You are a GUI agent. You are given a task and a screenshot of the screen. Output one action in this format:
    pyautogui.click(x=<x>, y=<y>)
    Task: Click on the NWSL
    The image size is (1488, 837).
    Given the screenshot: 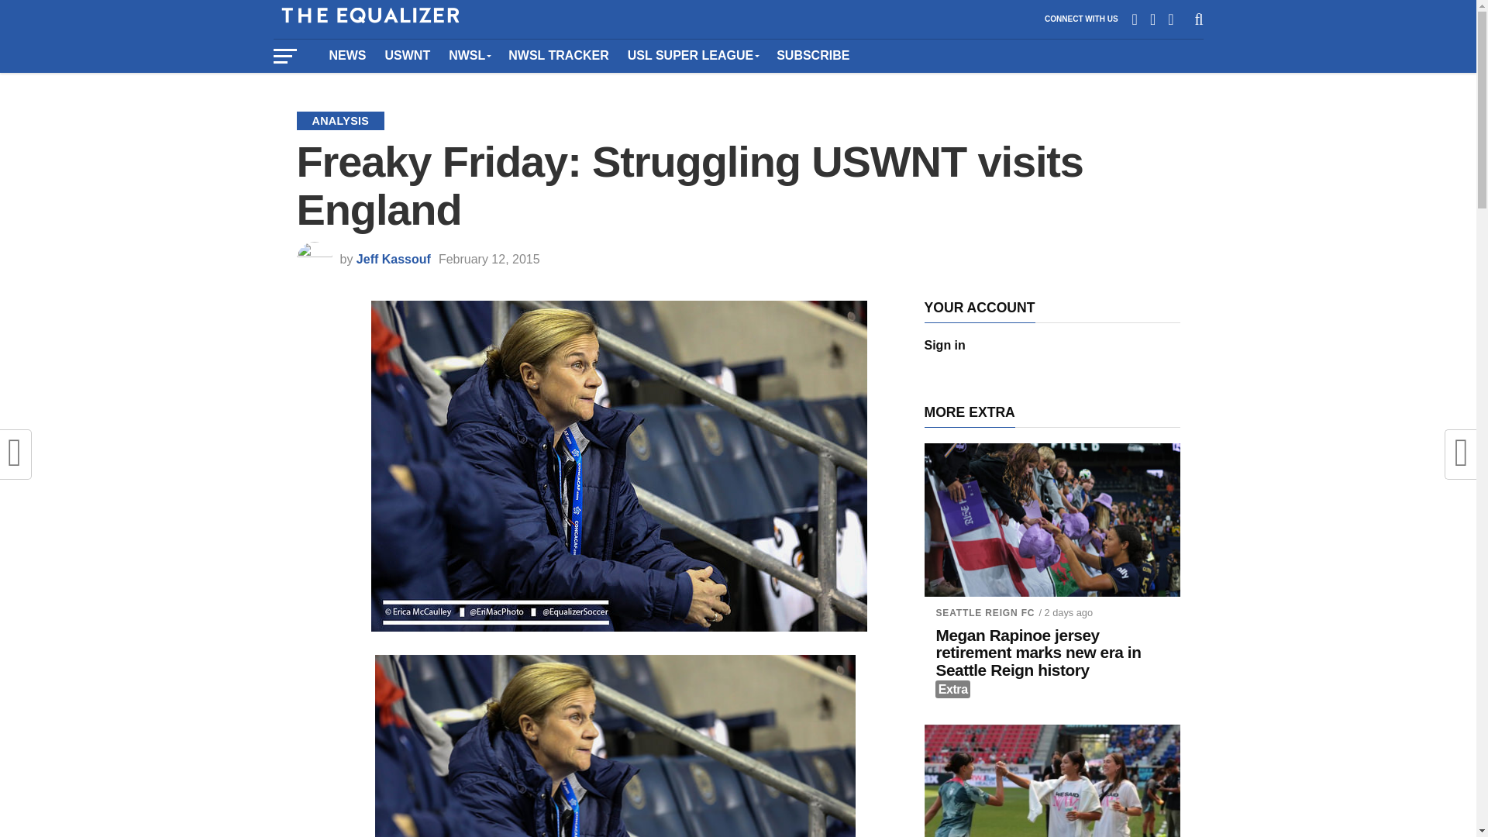 What is the action you would take?
    pyautogui.click(x=468, y=55)
    